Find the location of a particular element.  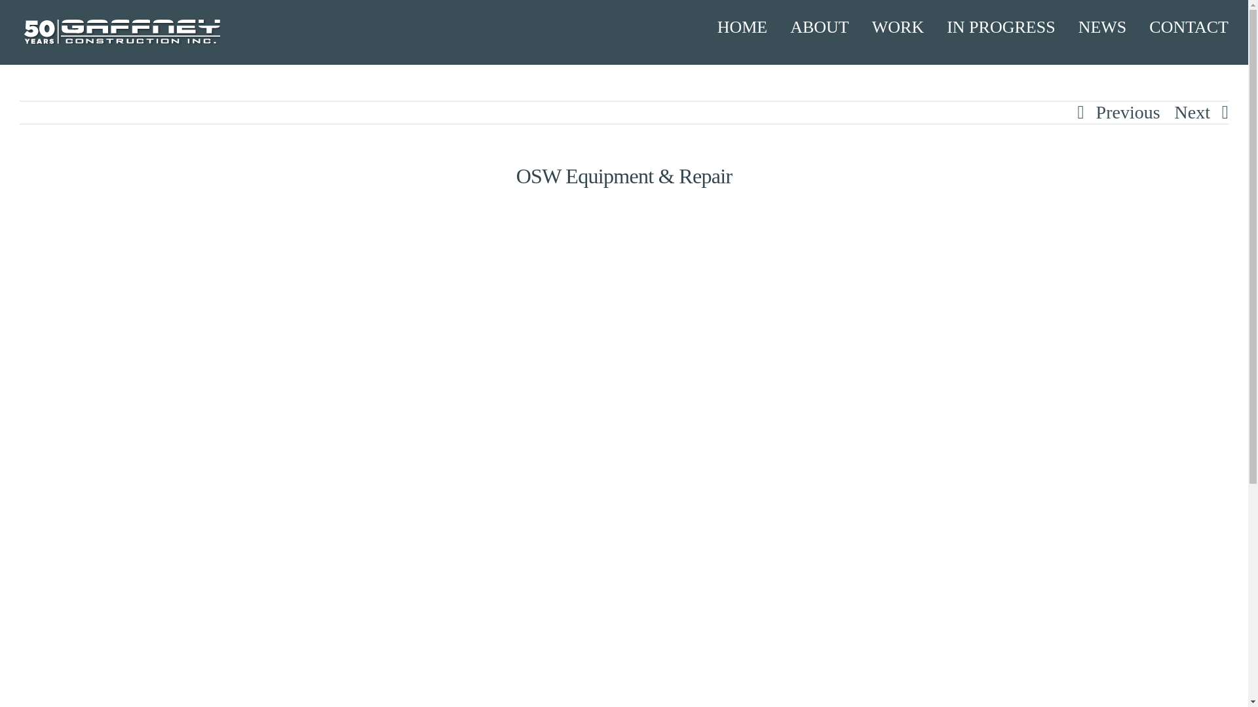

HOME is located at coordinates (742, 27).